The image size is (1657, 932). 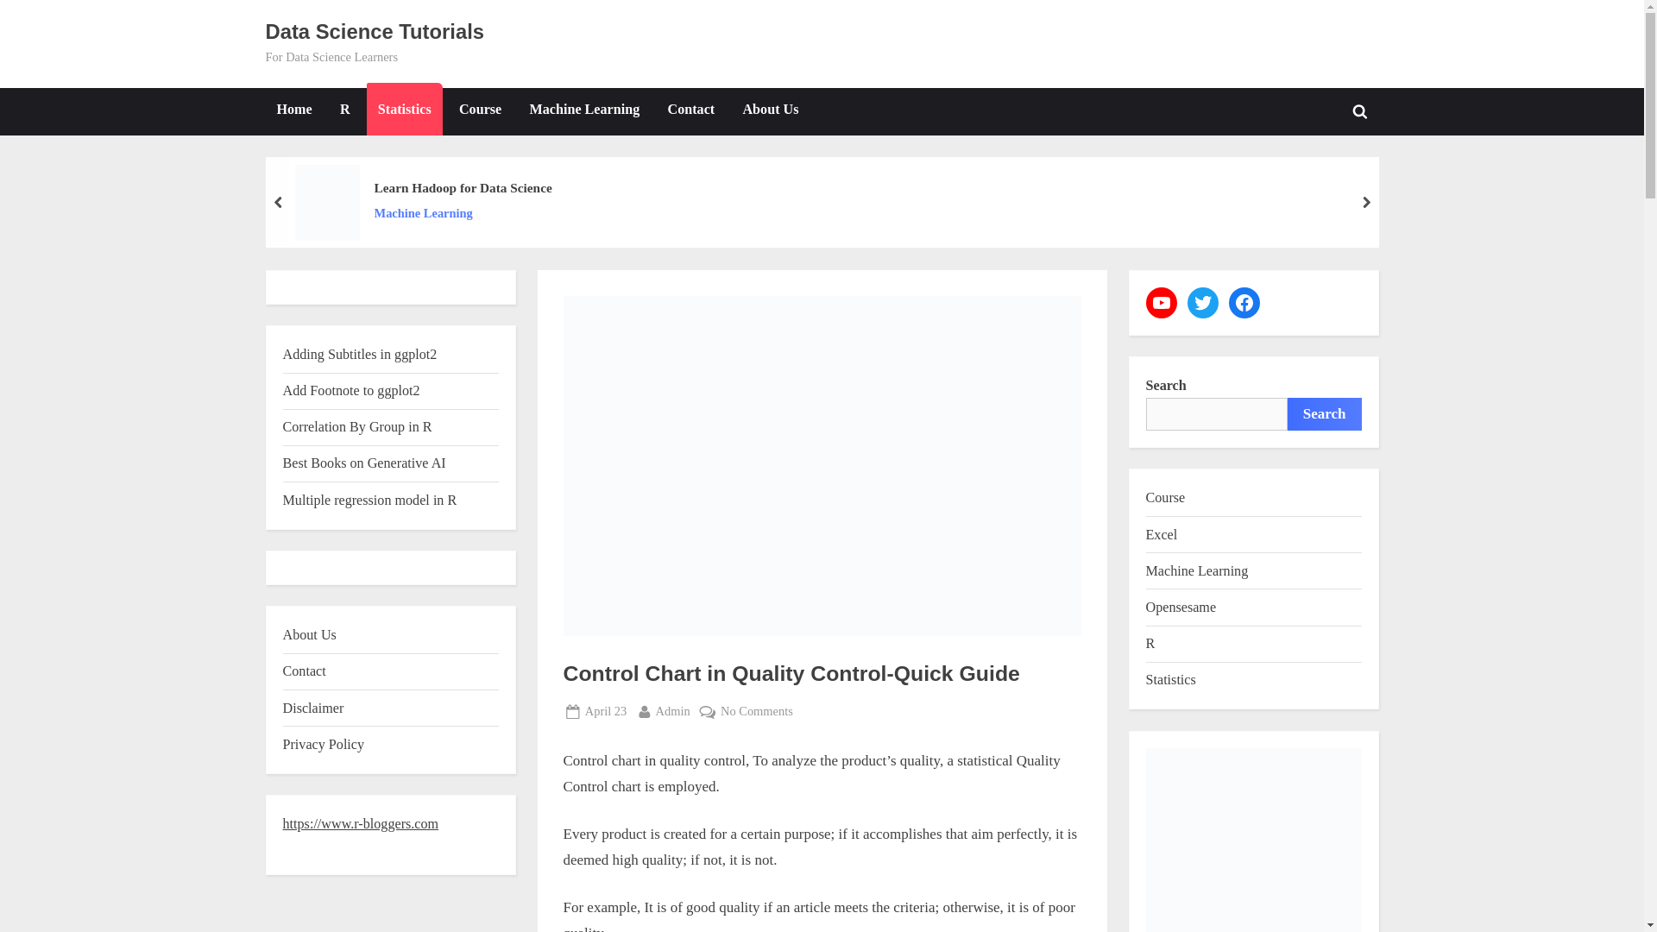 What do you see at coordinates (757, 711) in the screenshot?
I see `Learn Hadoop for Data Science` at bounding box center [757, 711].